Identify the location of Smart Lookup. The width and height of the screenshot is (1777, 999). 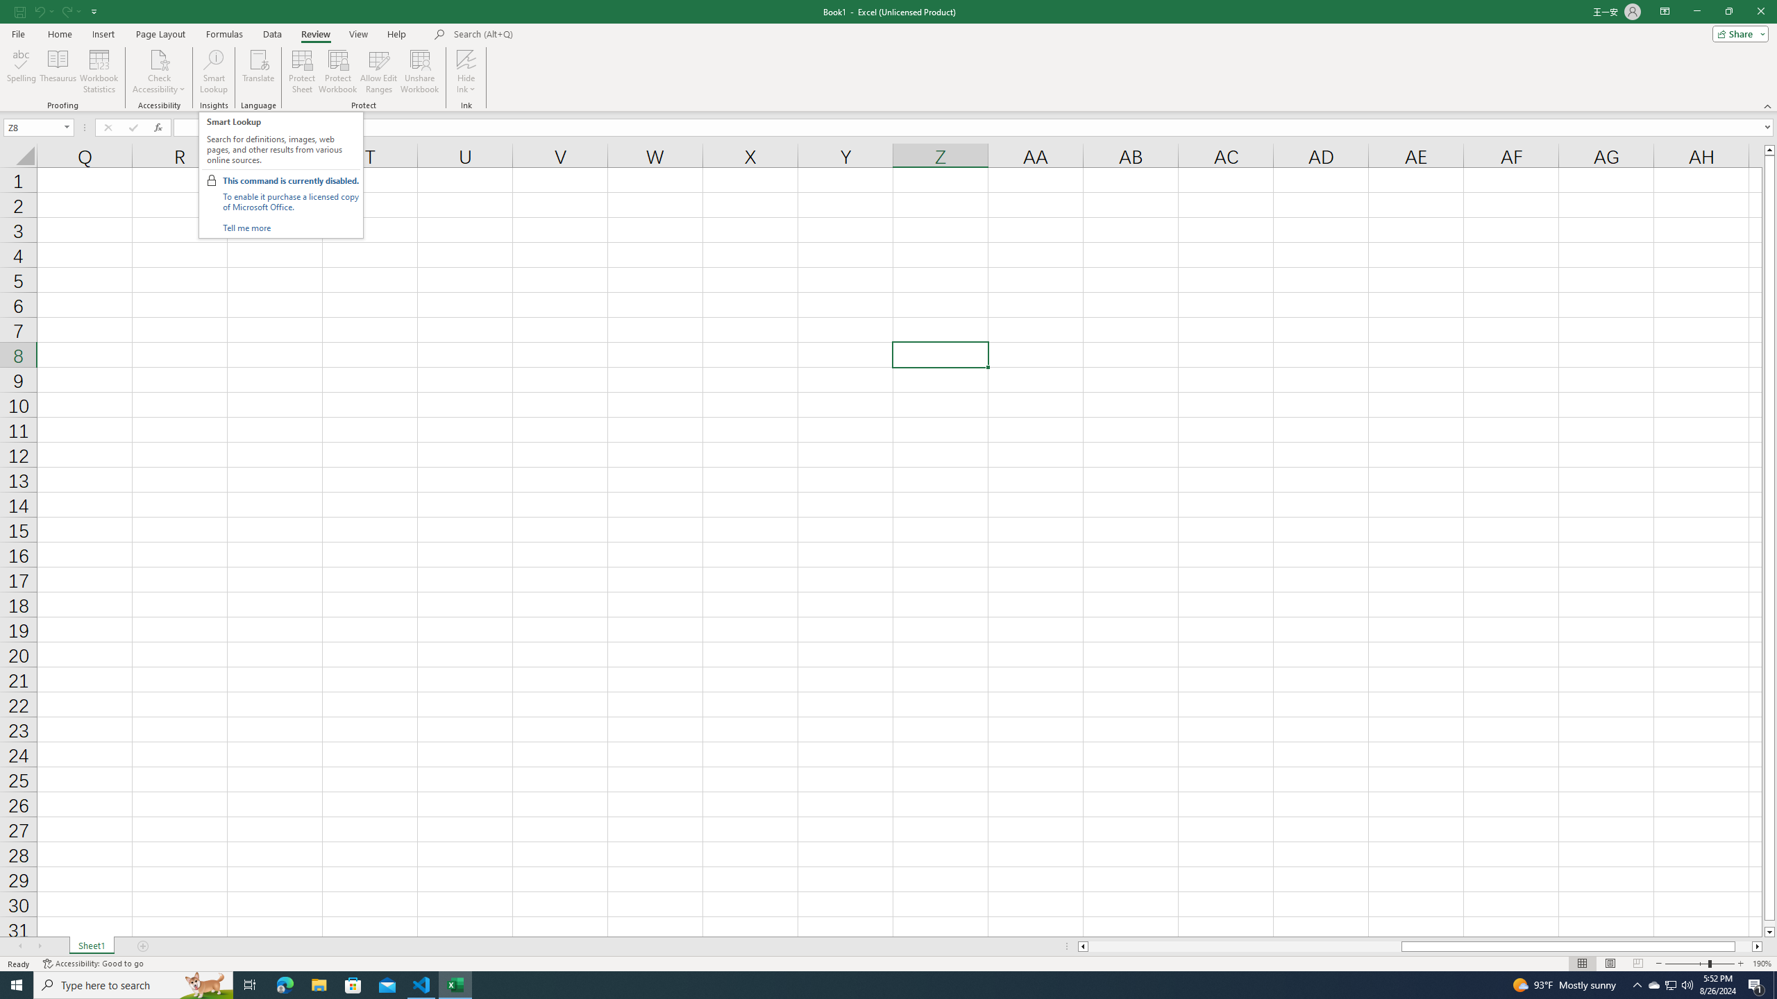
(214, 71).